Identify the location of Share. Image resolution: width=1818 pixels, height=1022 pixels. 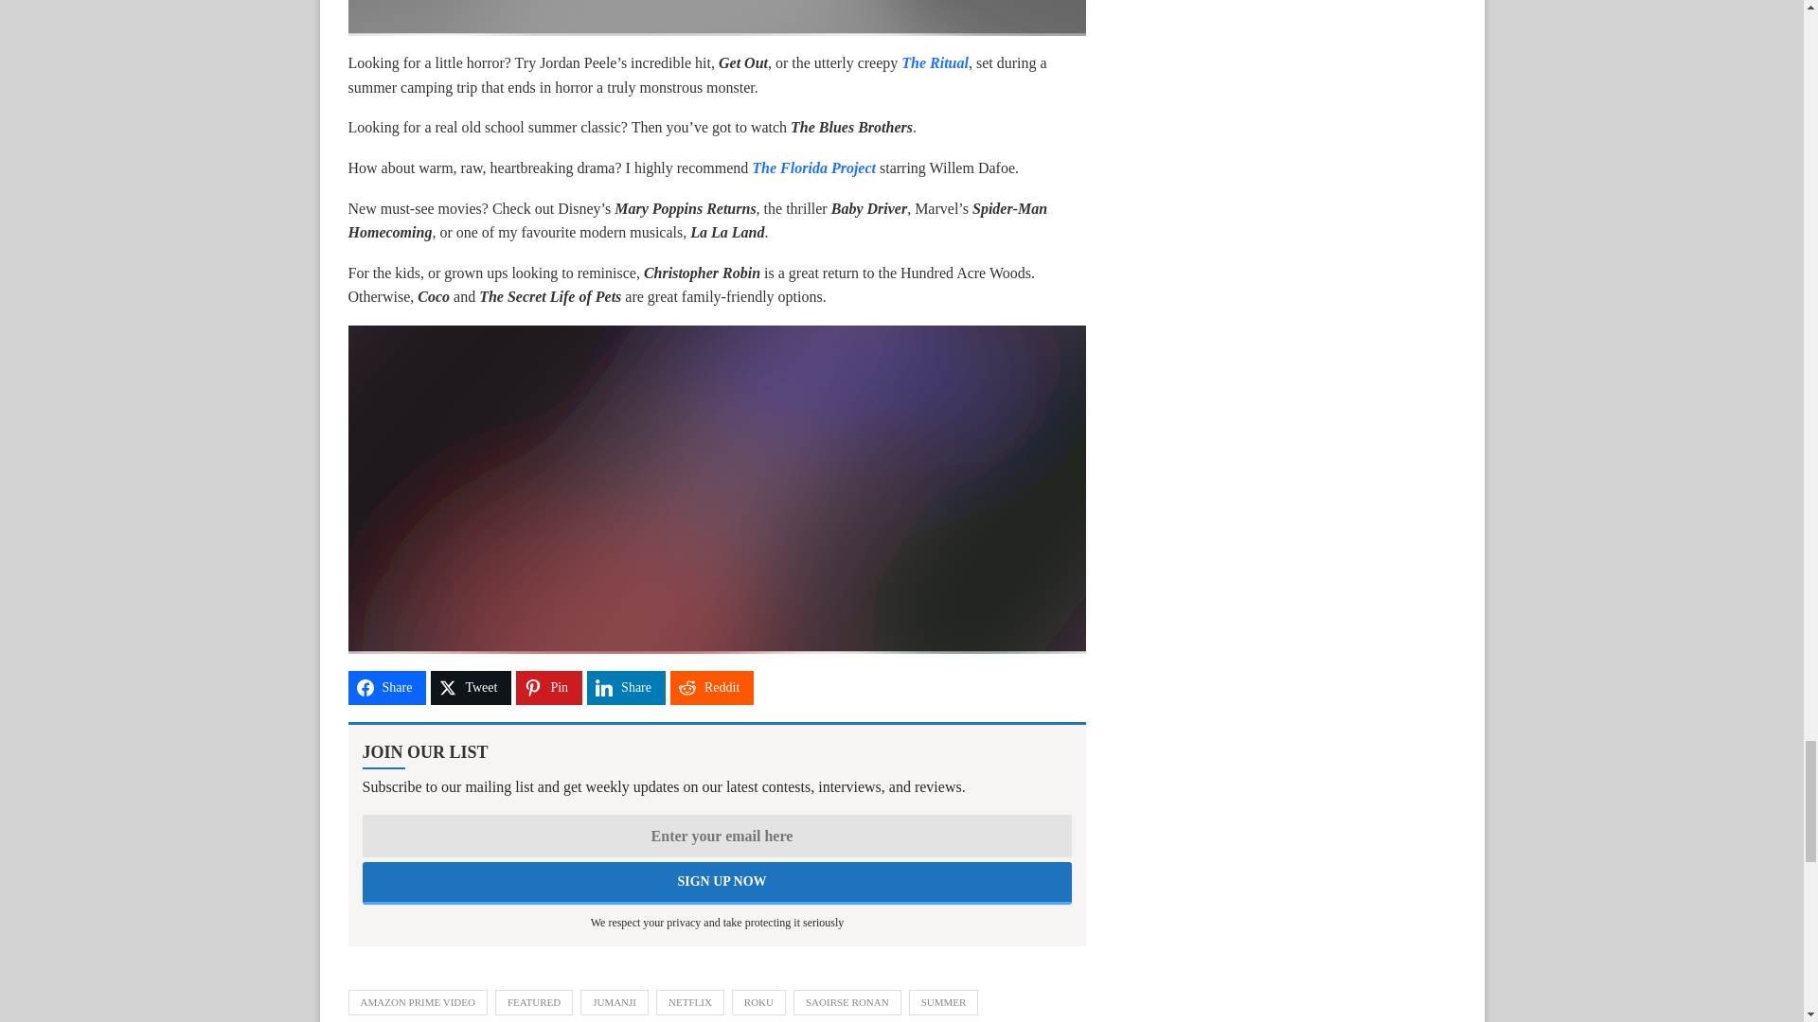
(626, 687).